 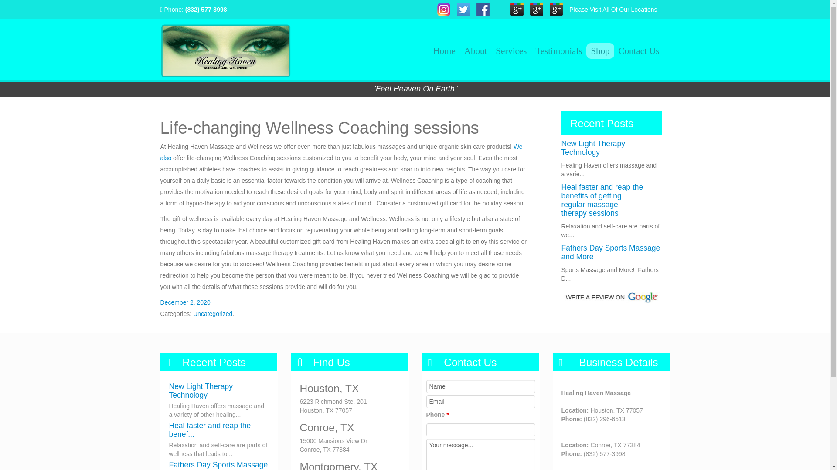 What do you see at coordinates (444, 51) in the screenshot?
I see `Home` at bounding box center [444, 51].